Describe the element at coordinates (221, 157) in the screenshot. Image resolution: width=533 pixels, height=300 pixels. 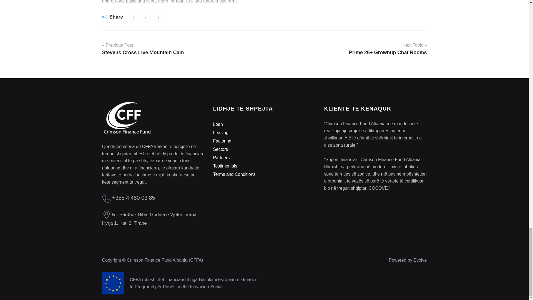
I see `Partners` at that location.